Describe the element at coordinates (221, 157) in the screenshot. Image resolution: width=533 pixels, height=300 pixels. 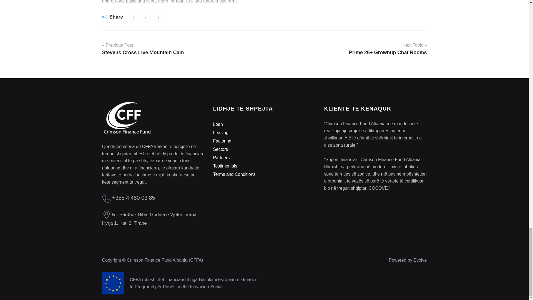
I see `Partners` at that location.